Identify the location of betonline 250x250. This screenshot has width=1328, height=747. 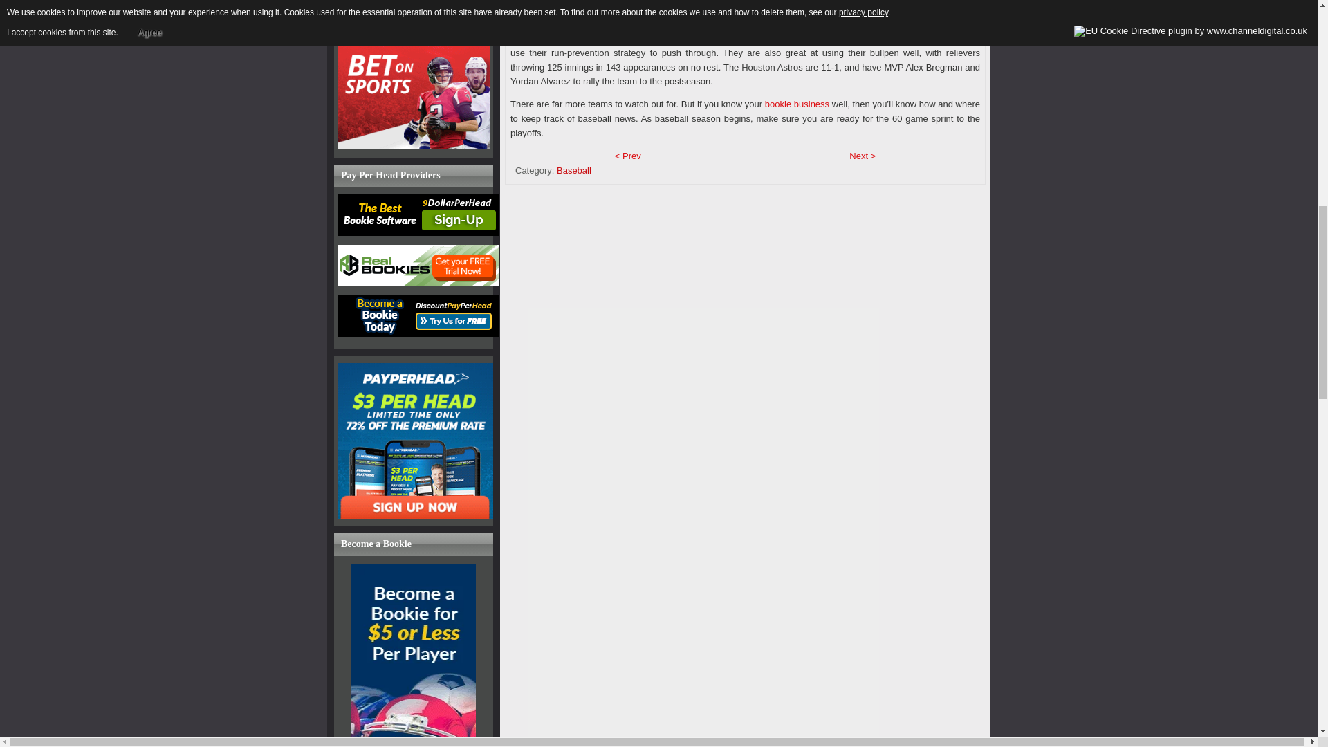
(414, 147).